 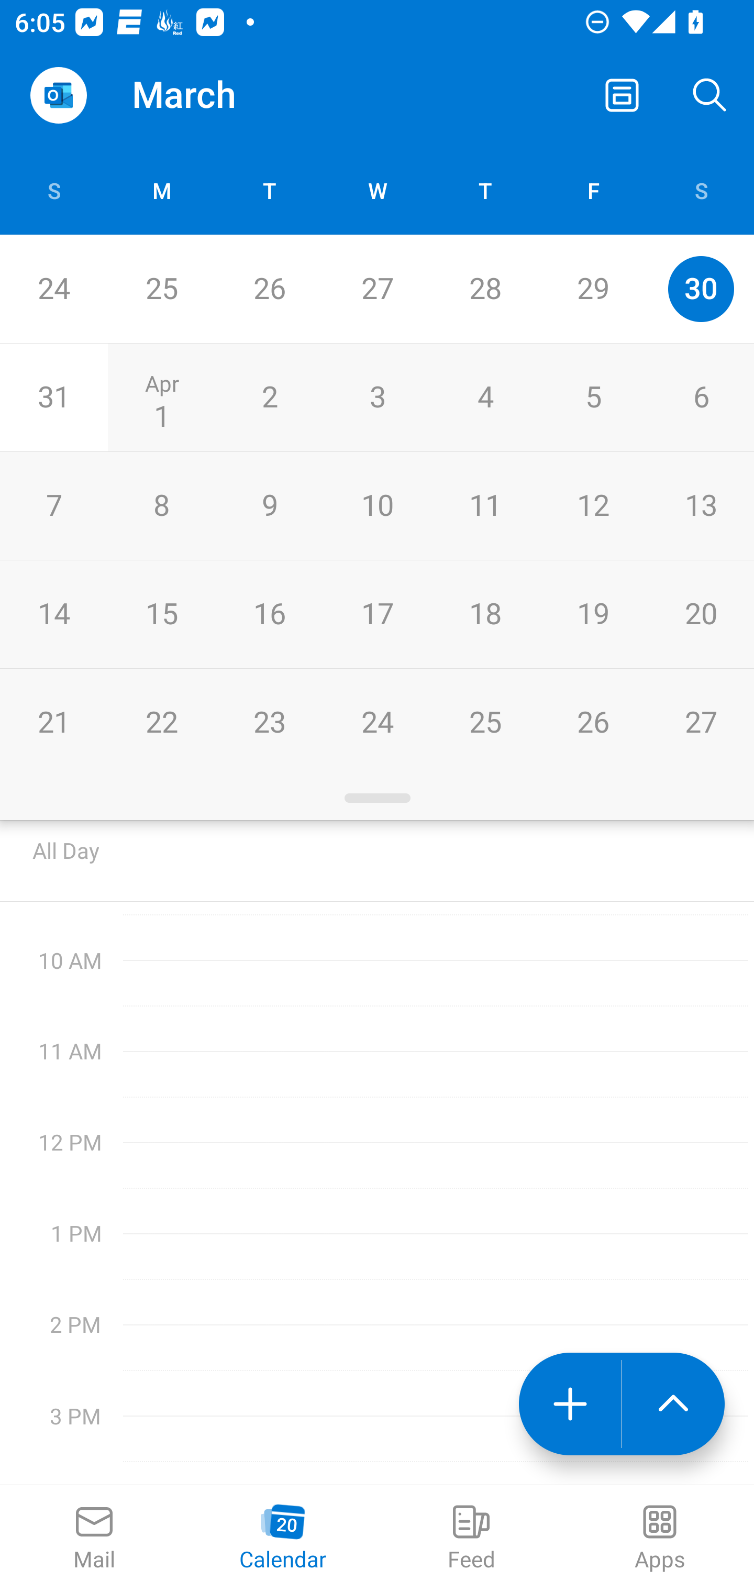 I want to click on 22 Monday, April 22, so click(x=161, y=723).